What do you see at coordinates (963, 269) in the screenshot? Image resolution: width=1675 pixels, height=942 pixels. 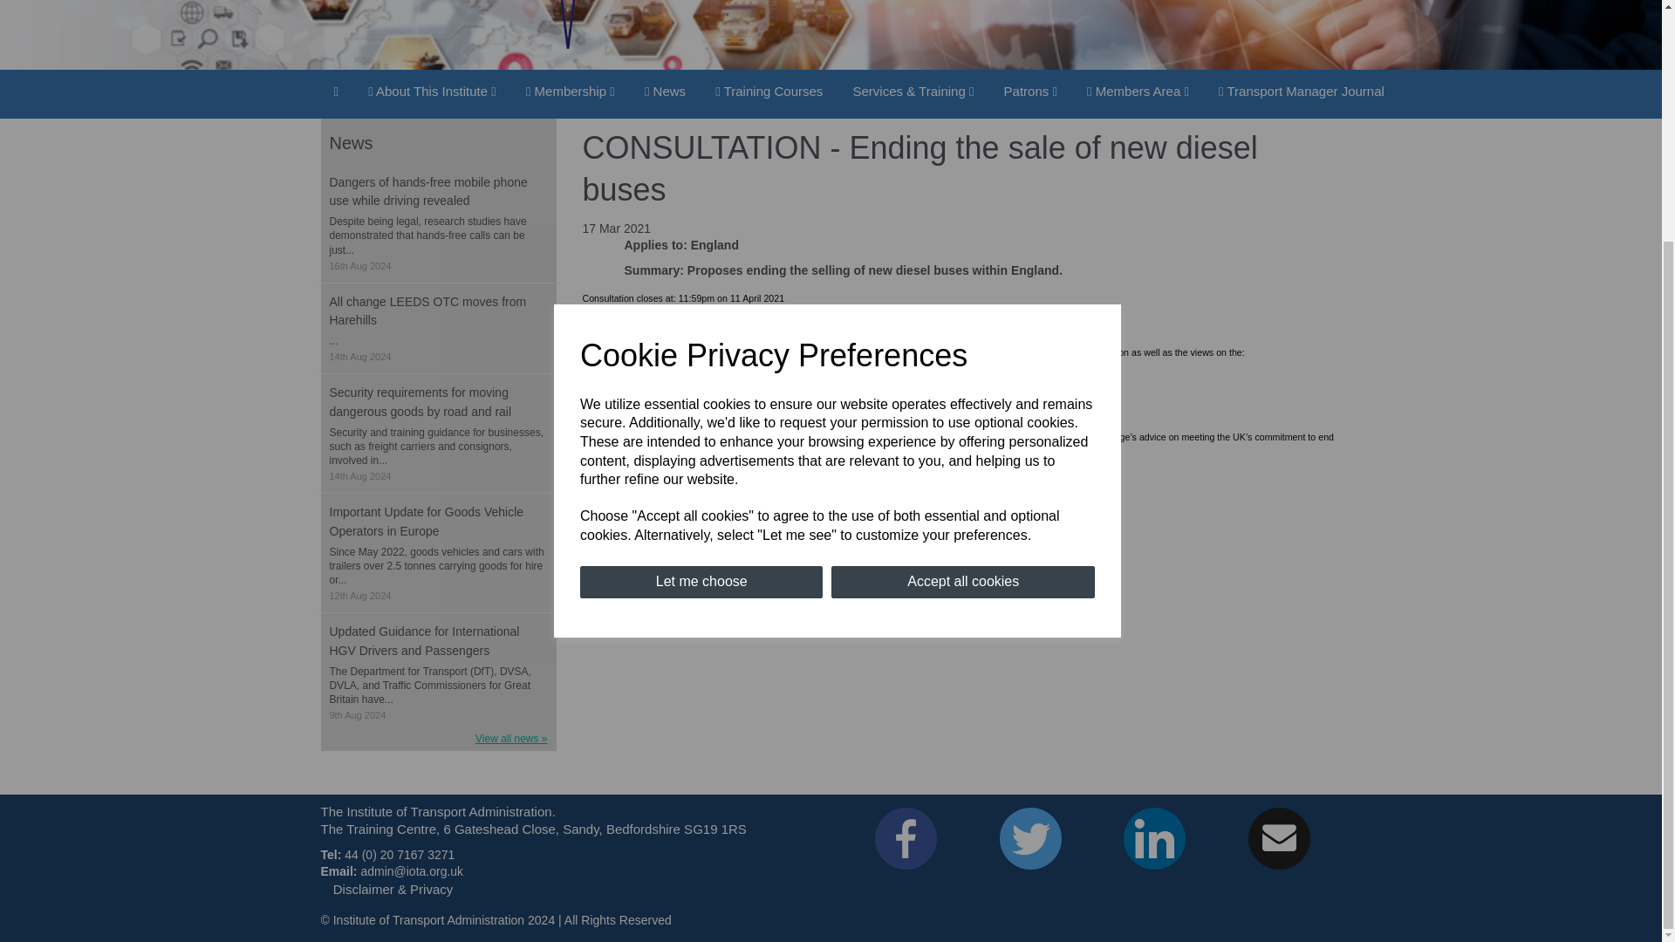 I see `Accept all cookies` at bounding box center [963, 269].